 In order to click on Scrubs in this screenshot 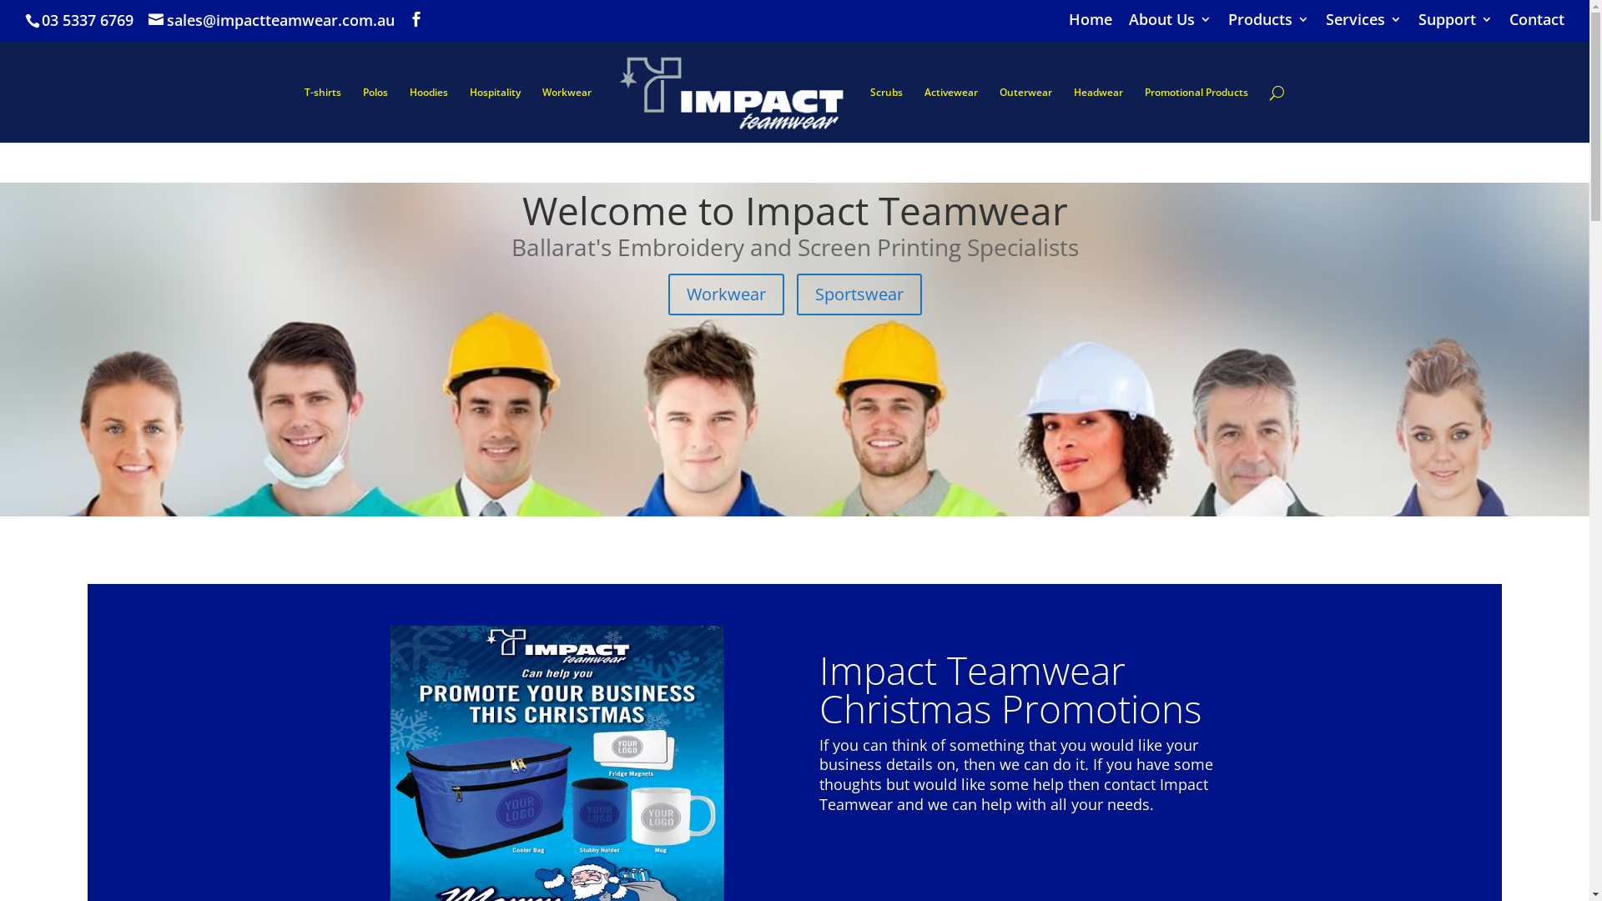, I will do `click(886, 115)`.